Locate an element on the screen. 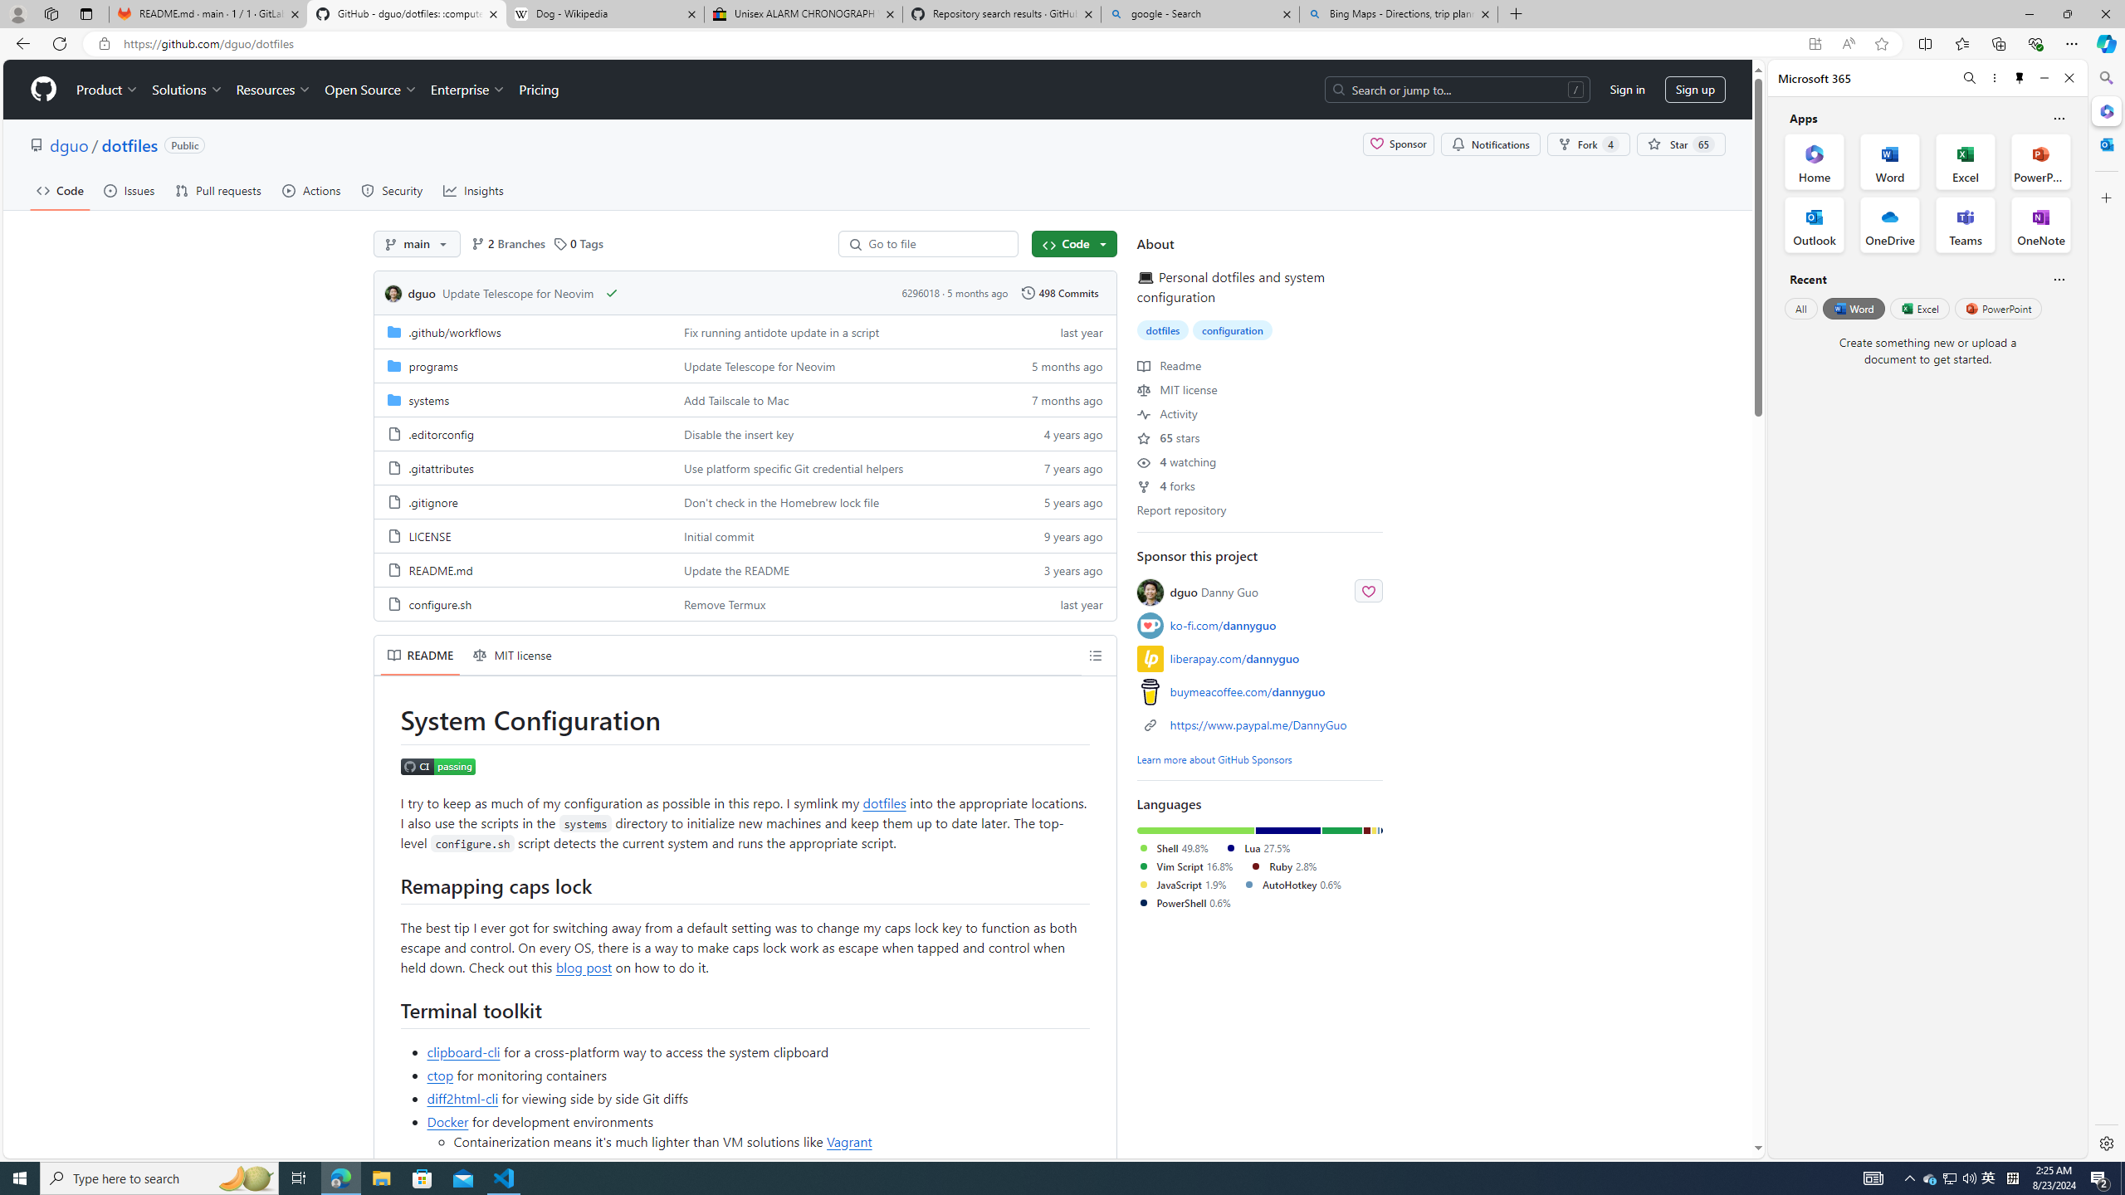 Image resolution: width=2125 pixels, height=1195 pixels. Pricing is located at coordinates (538, 90).